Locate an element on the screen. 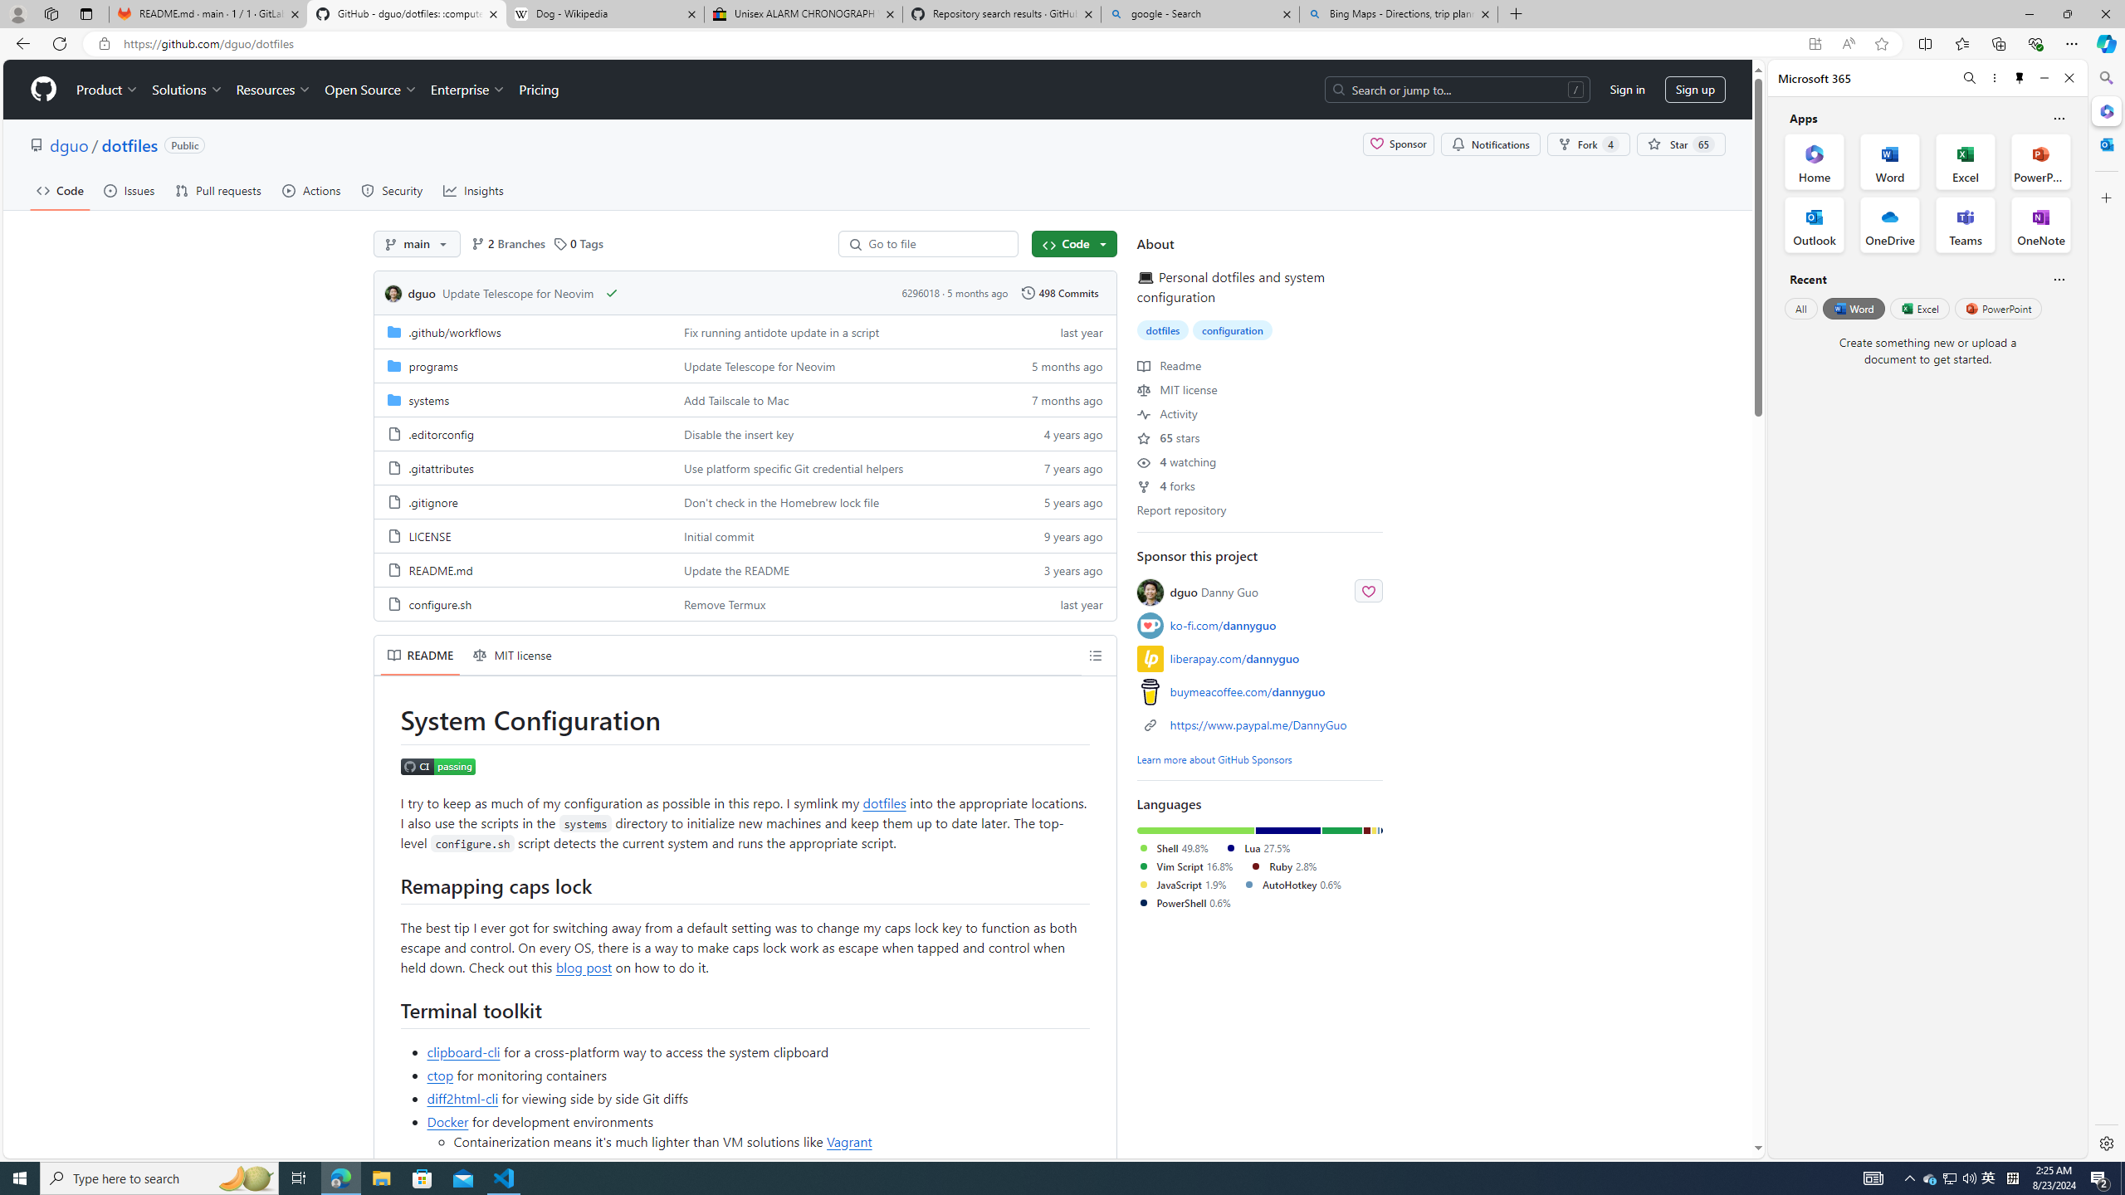 Image resolution: width=2125 pixels, height=1195 pixels. Pricing is located at coordinates (538, 90).